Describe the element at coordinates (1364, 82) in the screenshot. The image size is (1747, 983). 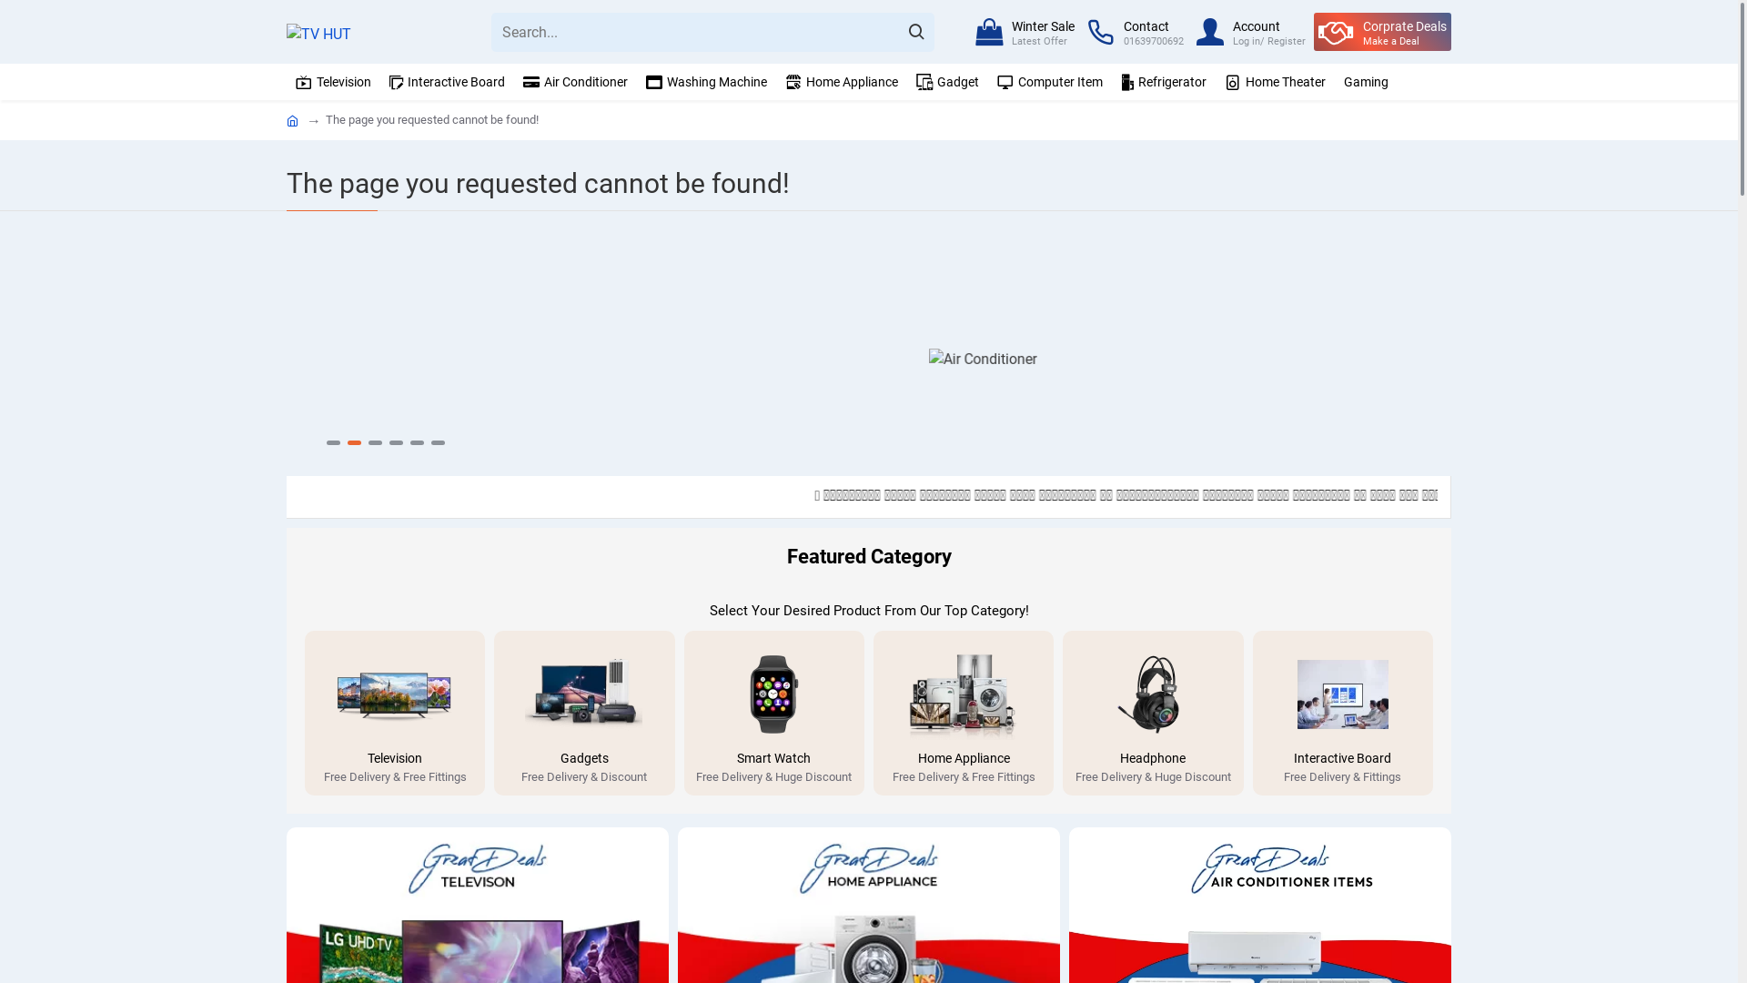
I see `Gaming` at that location.